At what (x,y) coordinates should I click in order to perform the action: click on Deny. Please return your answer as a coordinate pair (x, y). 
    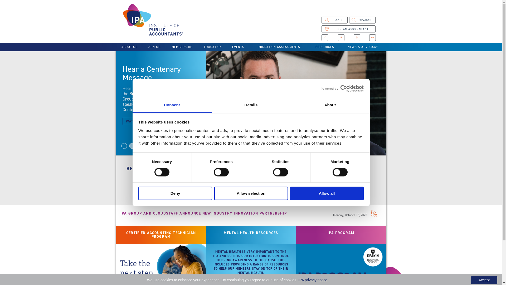
    Looking at the image, I should click on (175, 193).